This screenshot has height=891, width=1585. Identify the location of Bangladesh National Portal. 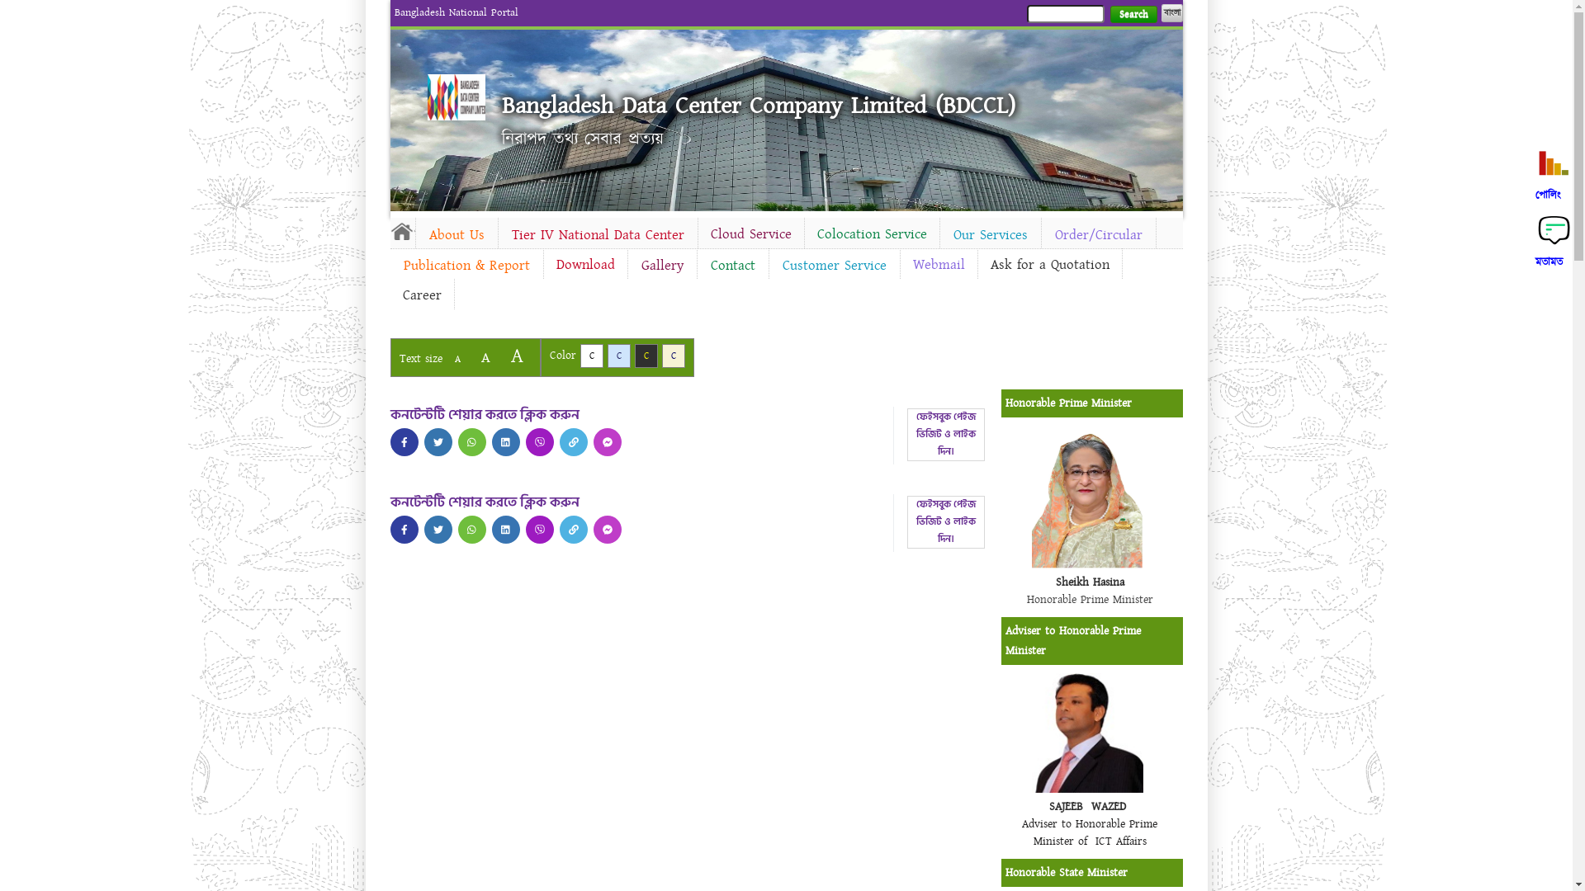
(457, 12).